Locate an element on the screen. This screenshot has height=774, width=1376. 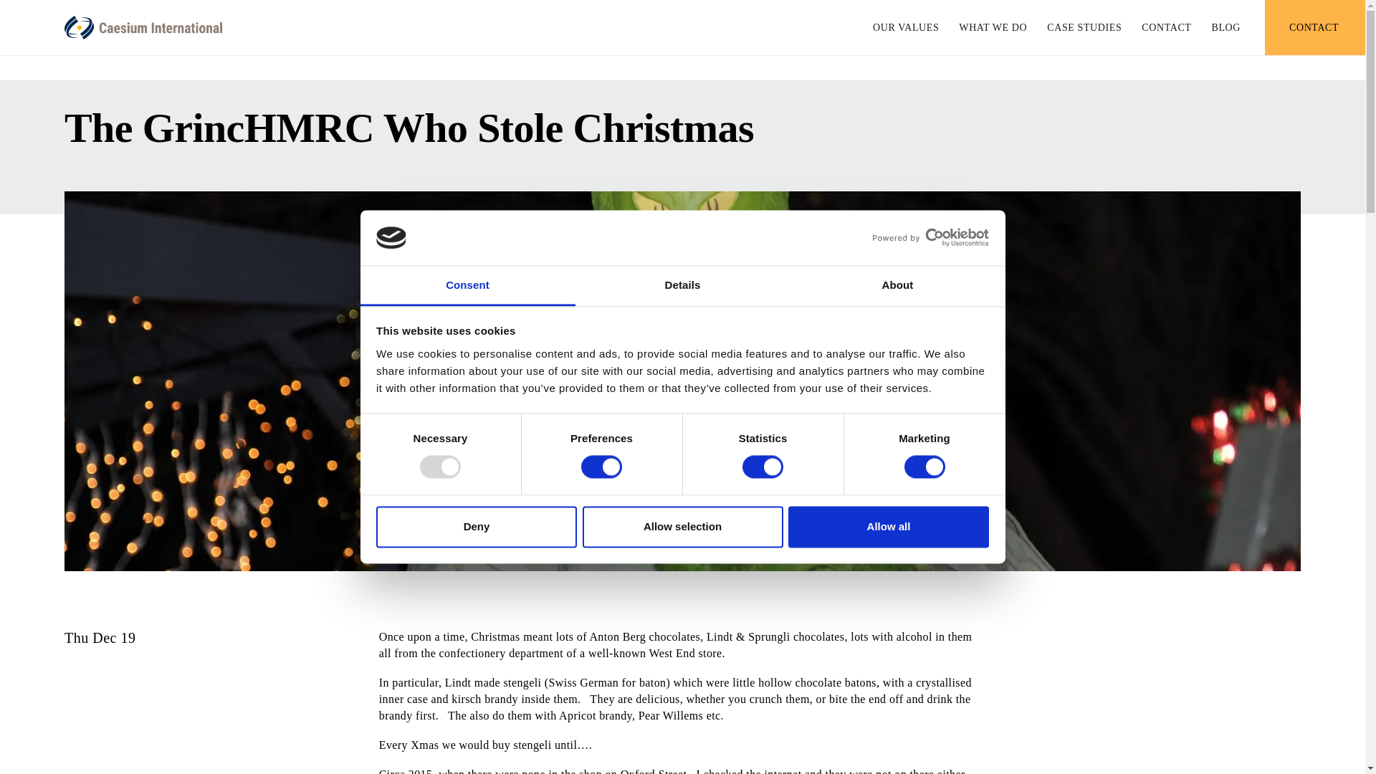
WHAT WE DO is located at coordinates (993, 28).